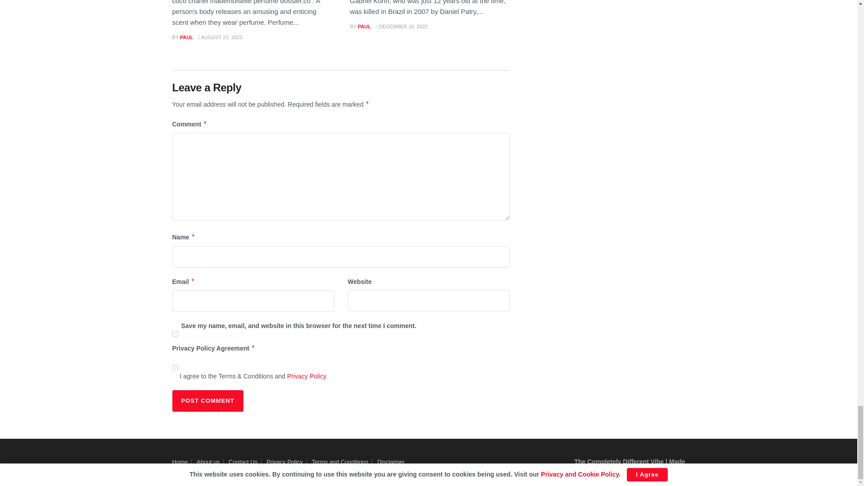  What do you see at coordinates (207, 400) in the screenshot?
I see `Post Comment` at bounding box center [207, 400].